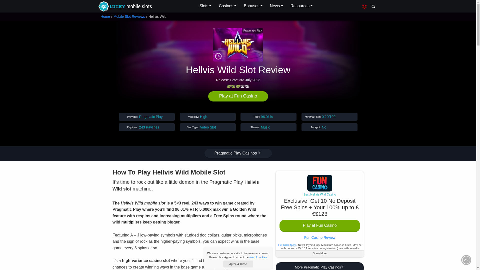  I want to click on Pragmatic Play Casinos, so click(238, 153).